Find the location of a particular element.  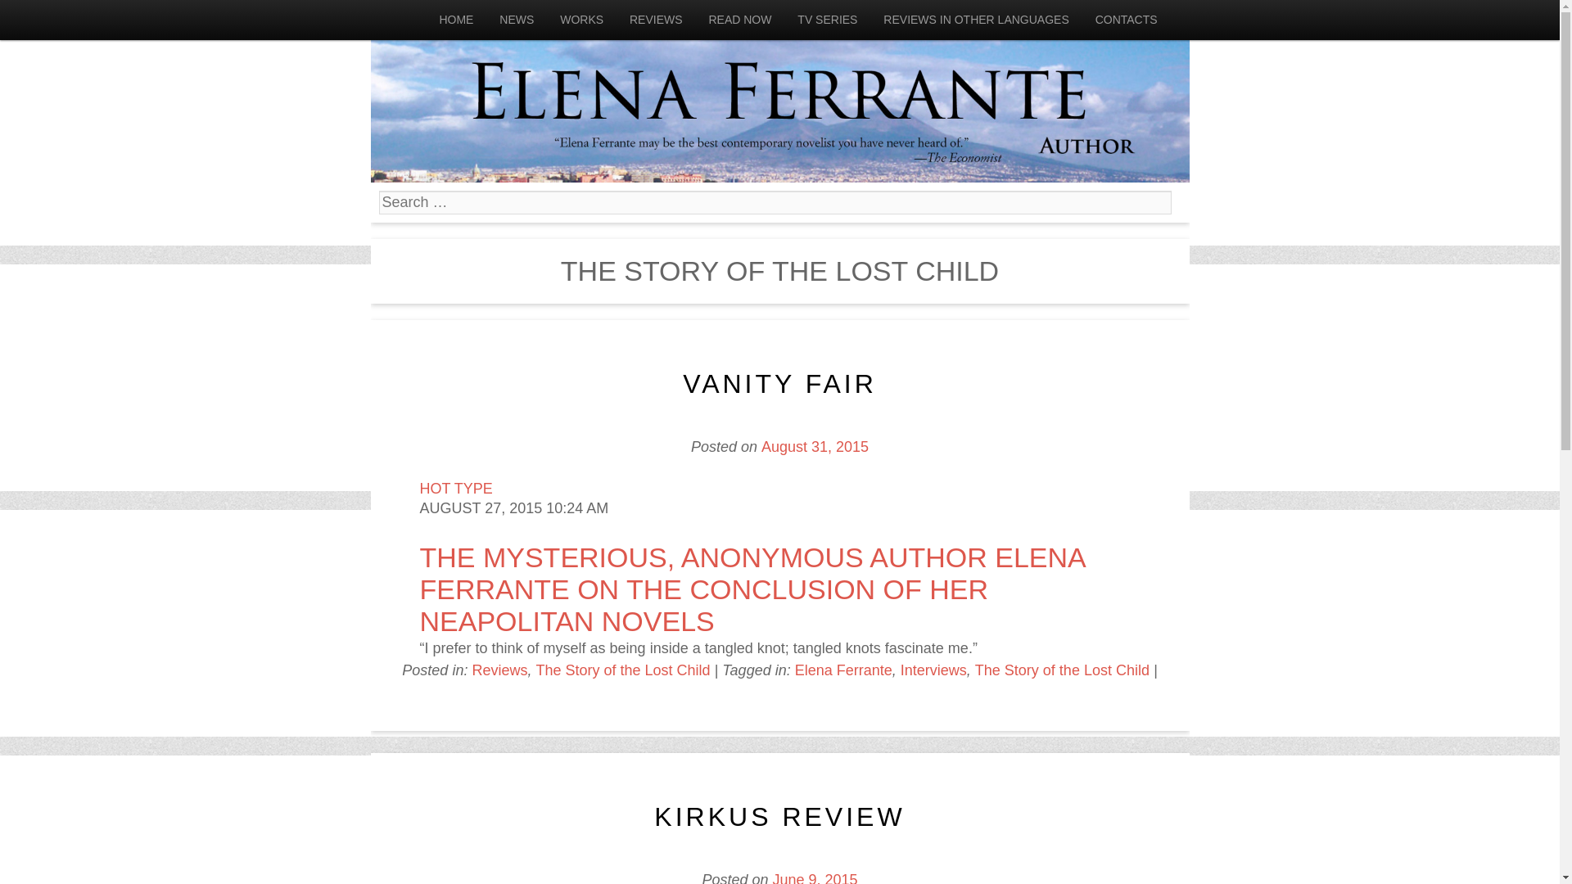

The Story of the Lost Child is located at coordinates (622, 670).